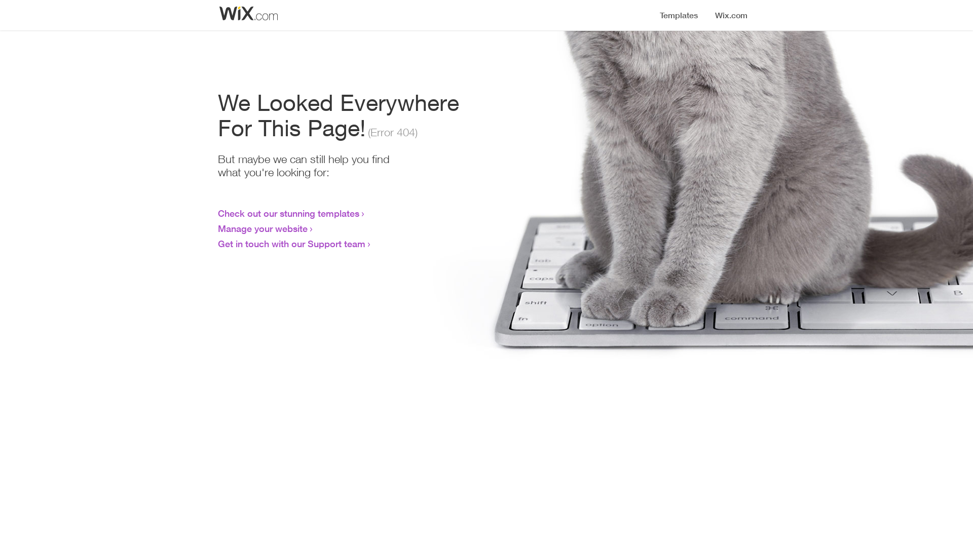 This screenshot has height=547, width=973. Describe the element at coordinates (263, 228) in the screenshot. I see `Manage your website` at that location.